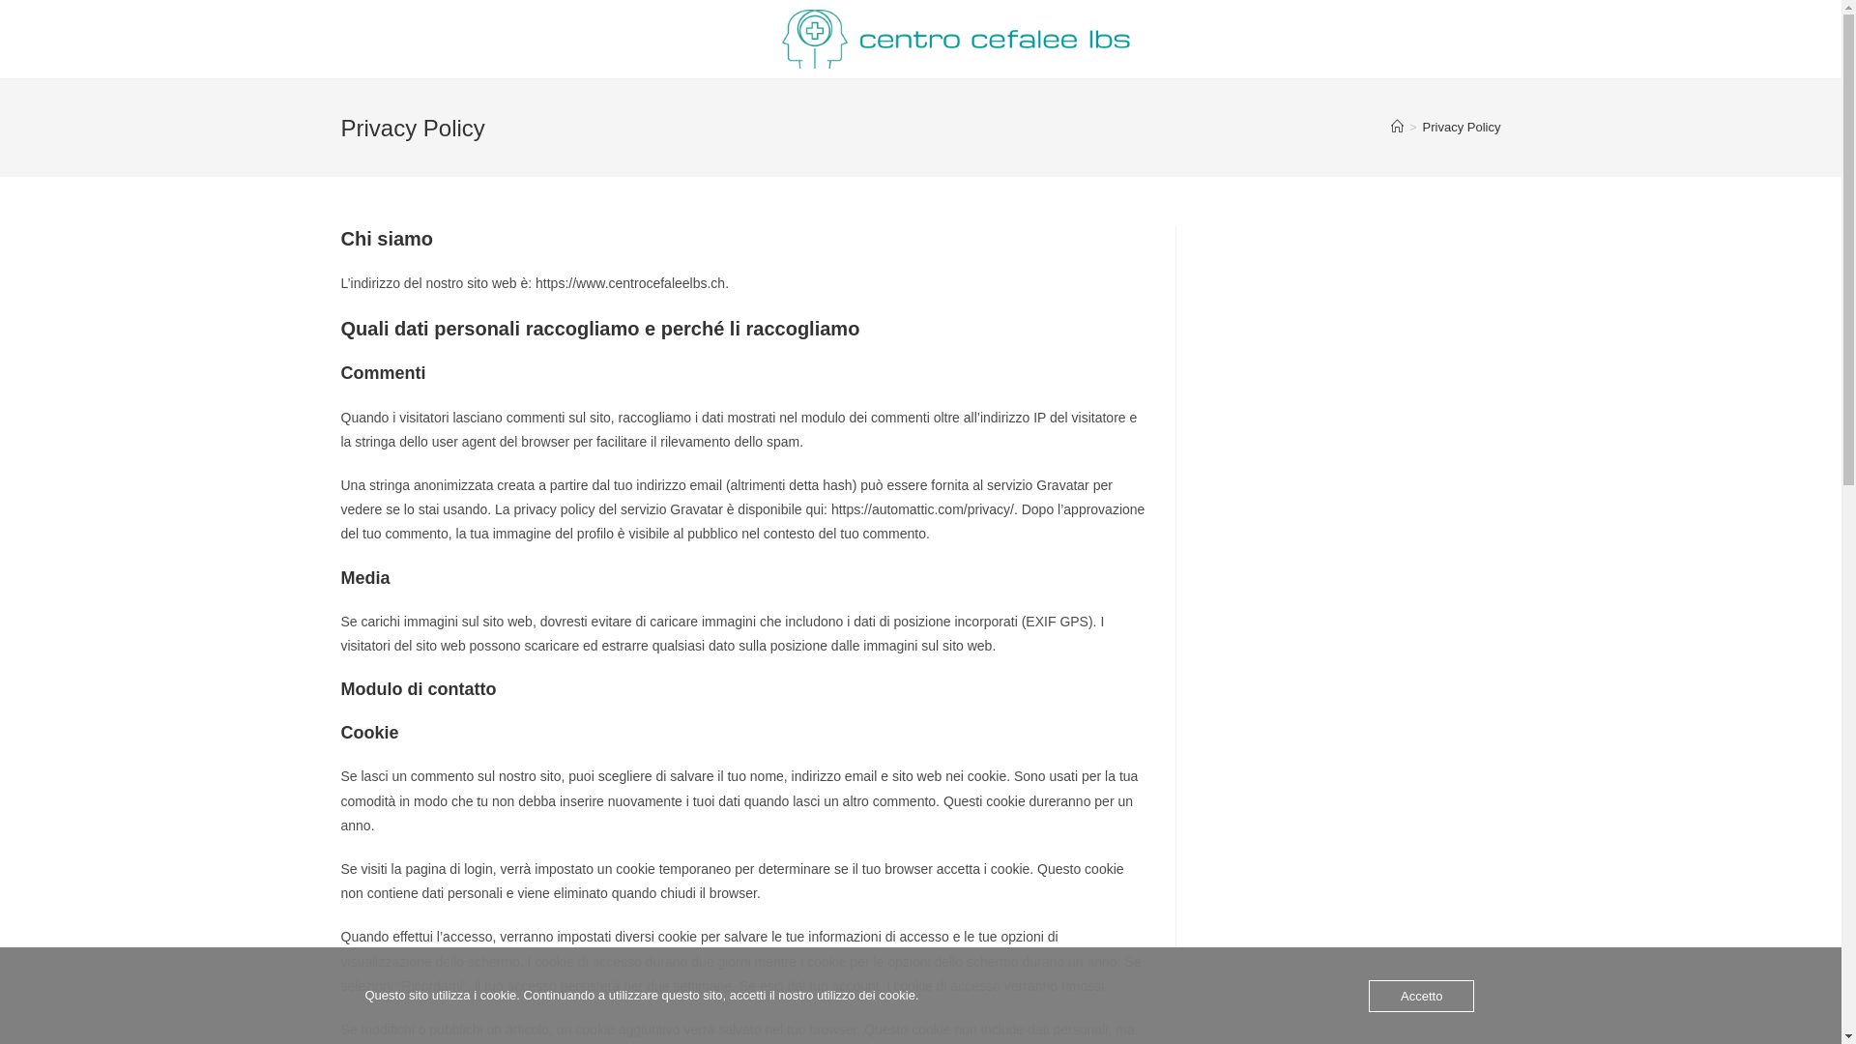  What do you see at coordinates (1462, 128) in the screenshot?
I see `Privacy Policy` at bounding box center [1462, 128].